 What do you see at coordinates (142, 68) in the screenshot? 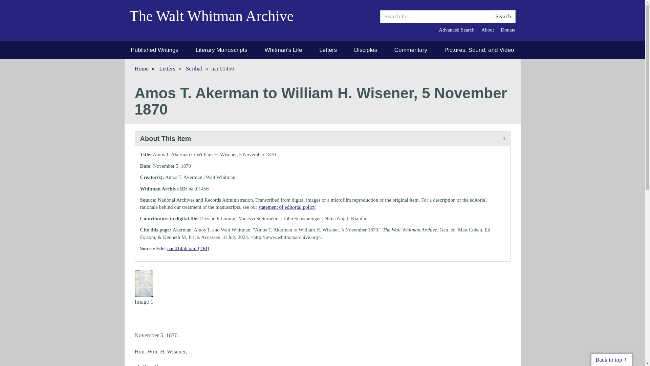
I see `Home` at bounding box center [142, 68].